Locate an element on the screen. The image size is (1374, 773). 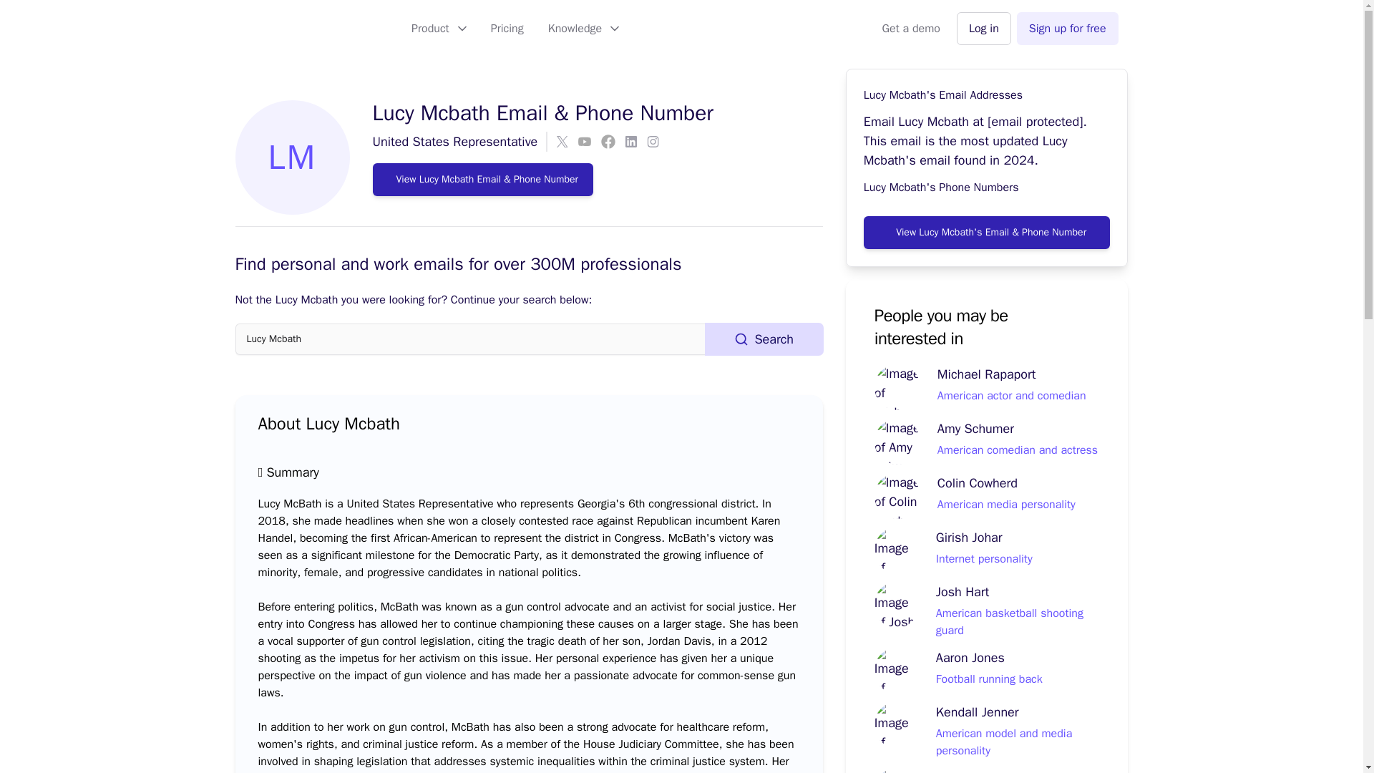
Pricing is located at coordinates (507, 29).